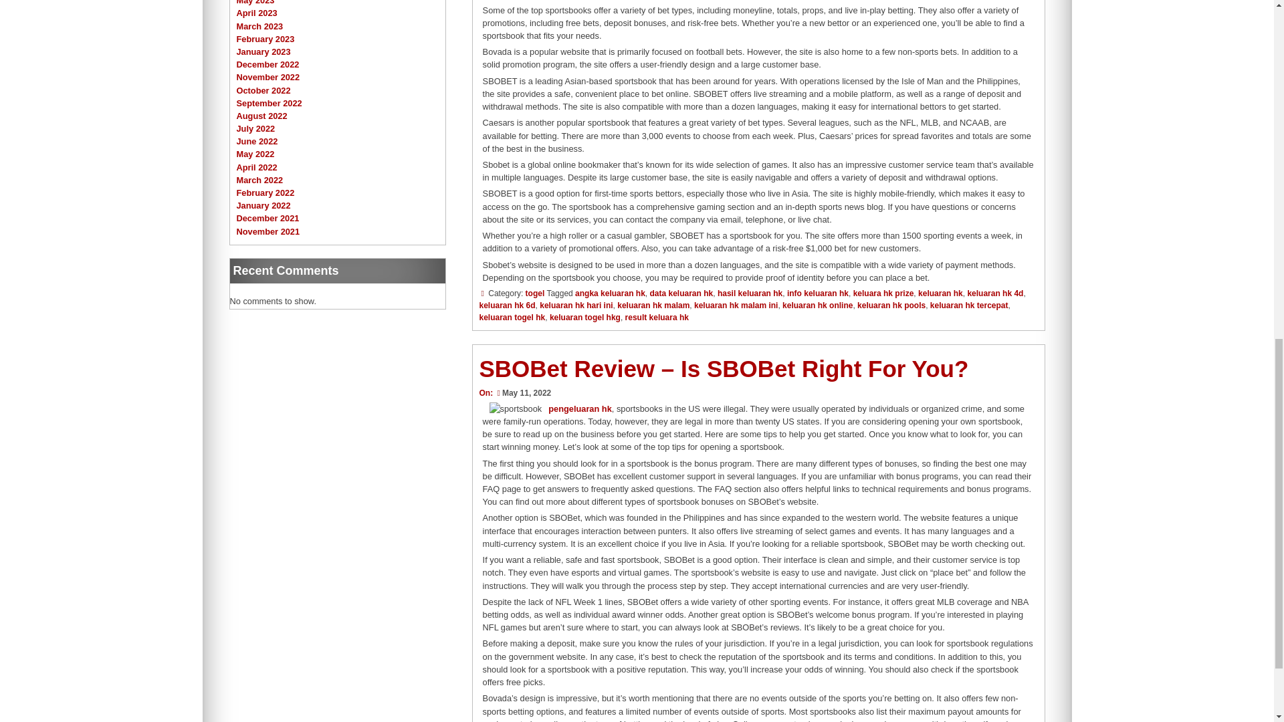 The width and height of the screenshot is (1284, 722). I want to click on keluaran hk malam, so click(653, 306).